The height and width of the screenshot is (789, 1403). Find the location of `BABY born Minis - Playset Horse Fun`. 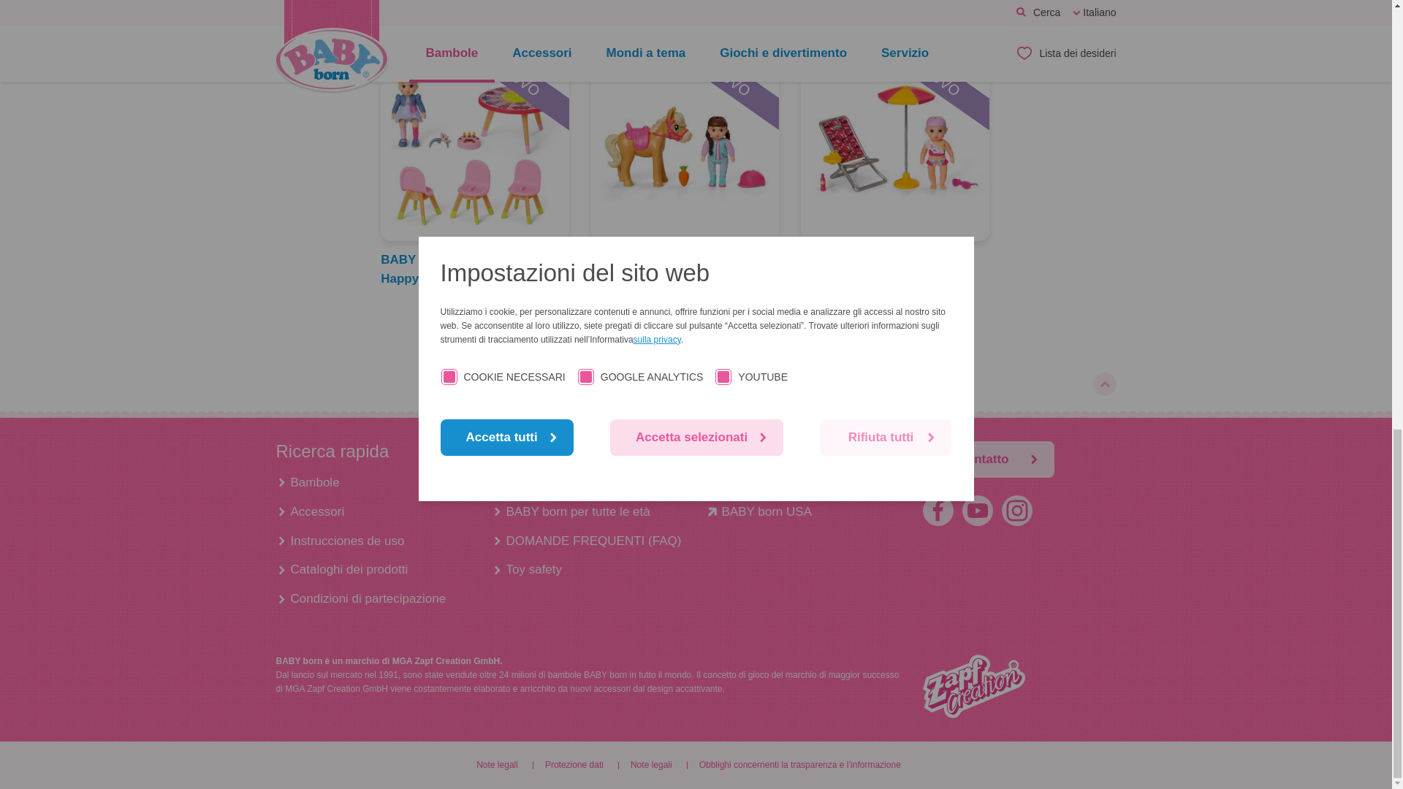

BABY born Minis - Playset Horse Fun is located at coordinates (685, 148).